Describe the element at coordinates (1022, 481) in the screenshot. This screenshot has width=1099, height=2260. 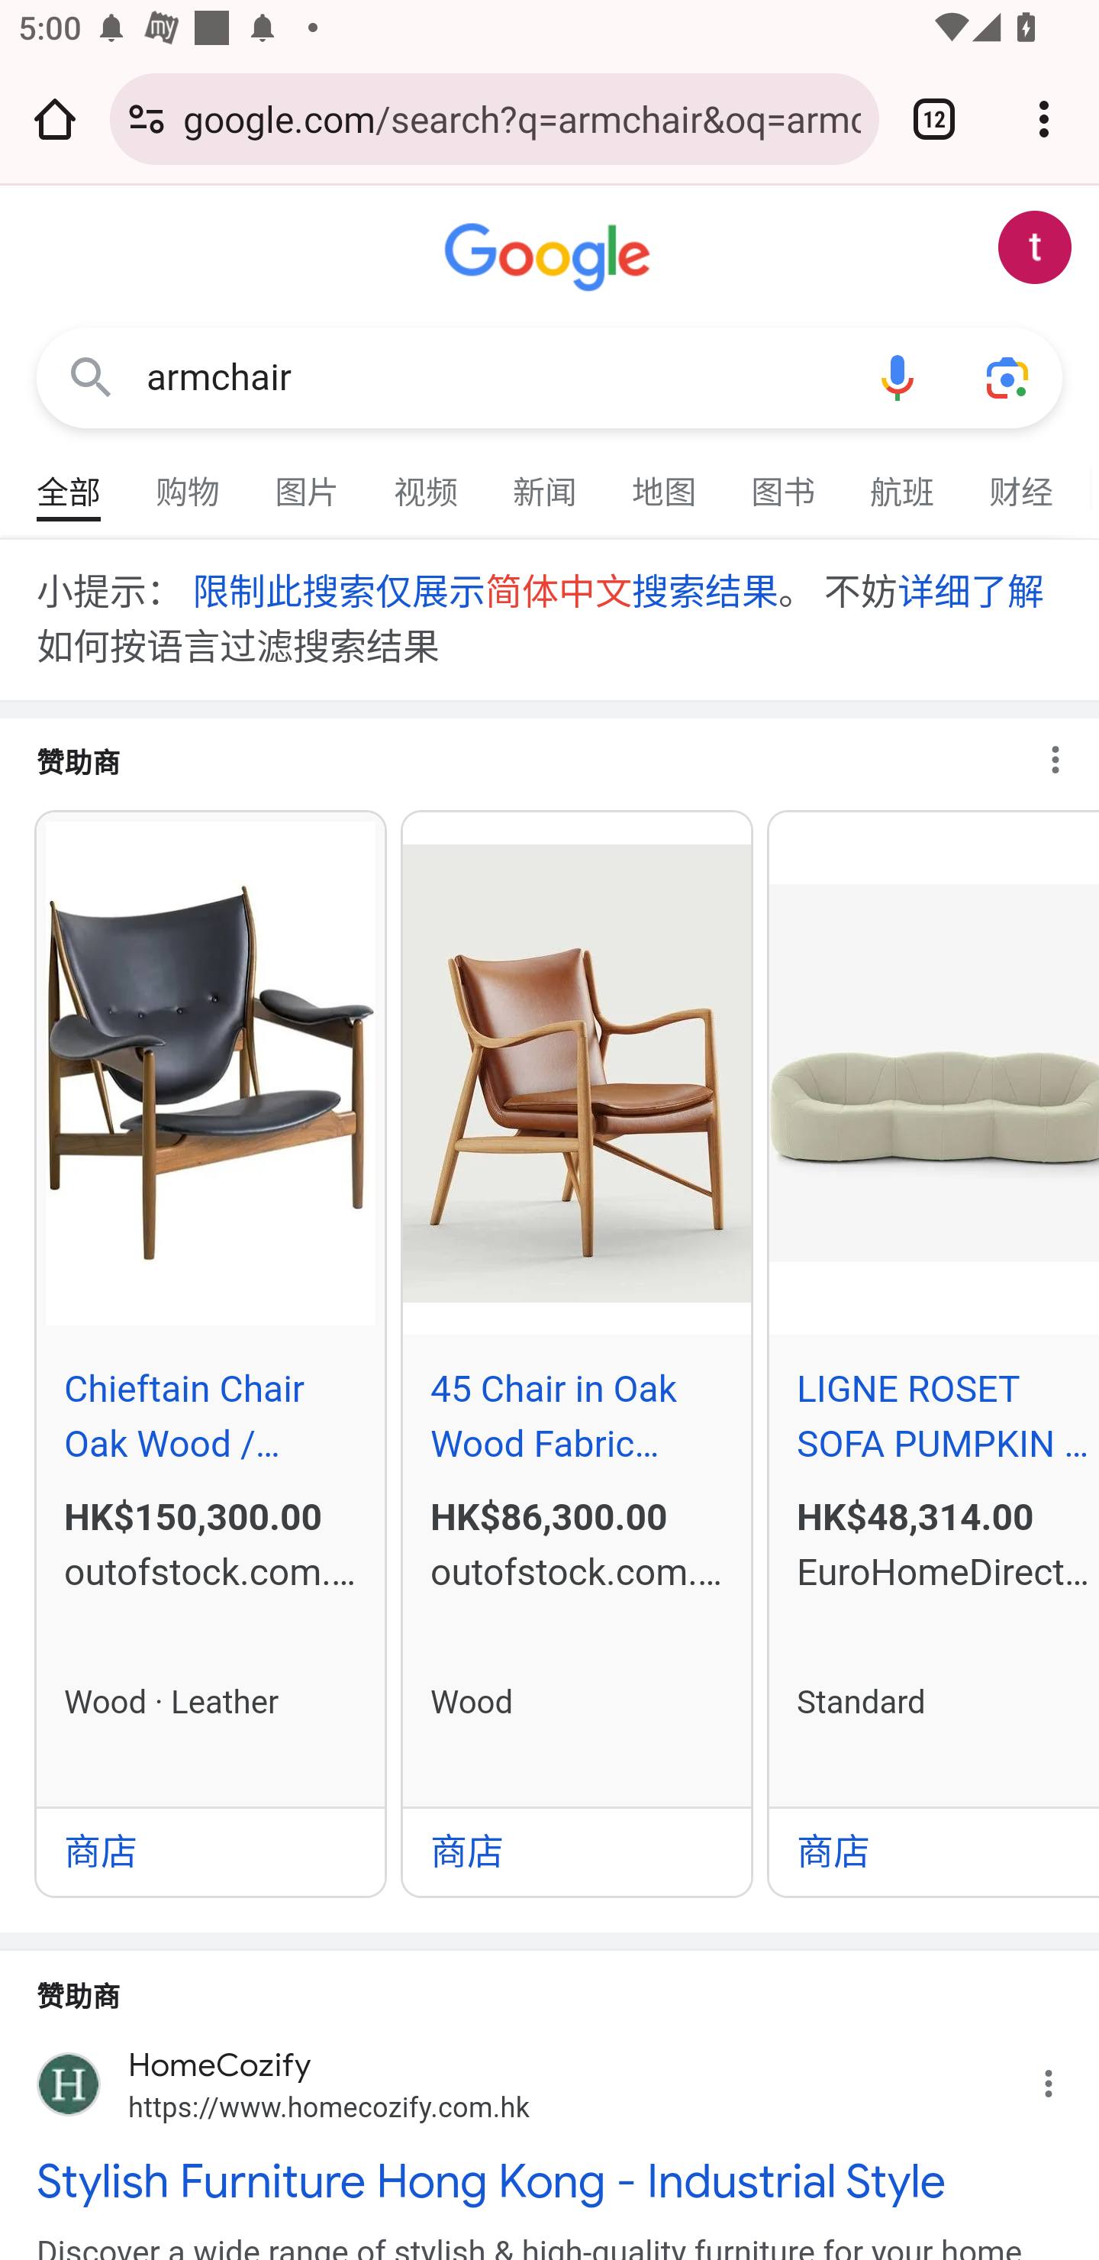
I see `财经` at that location.